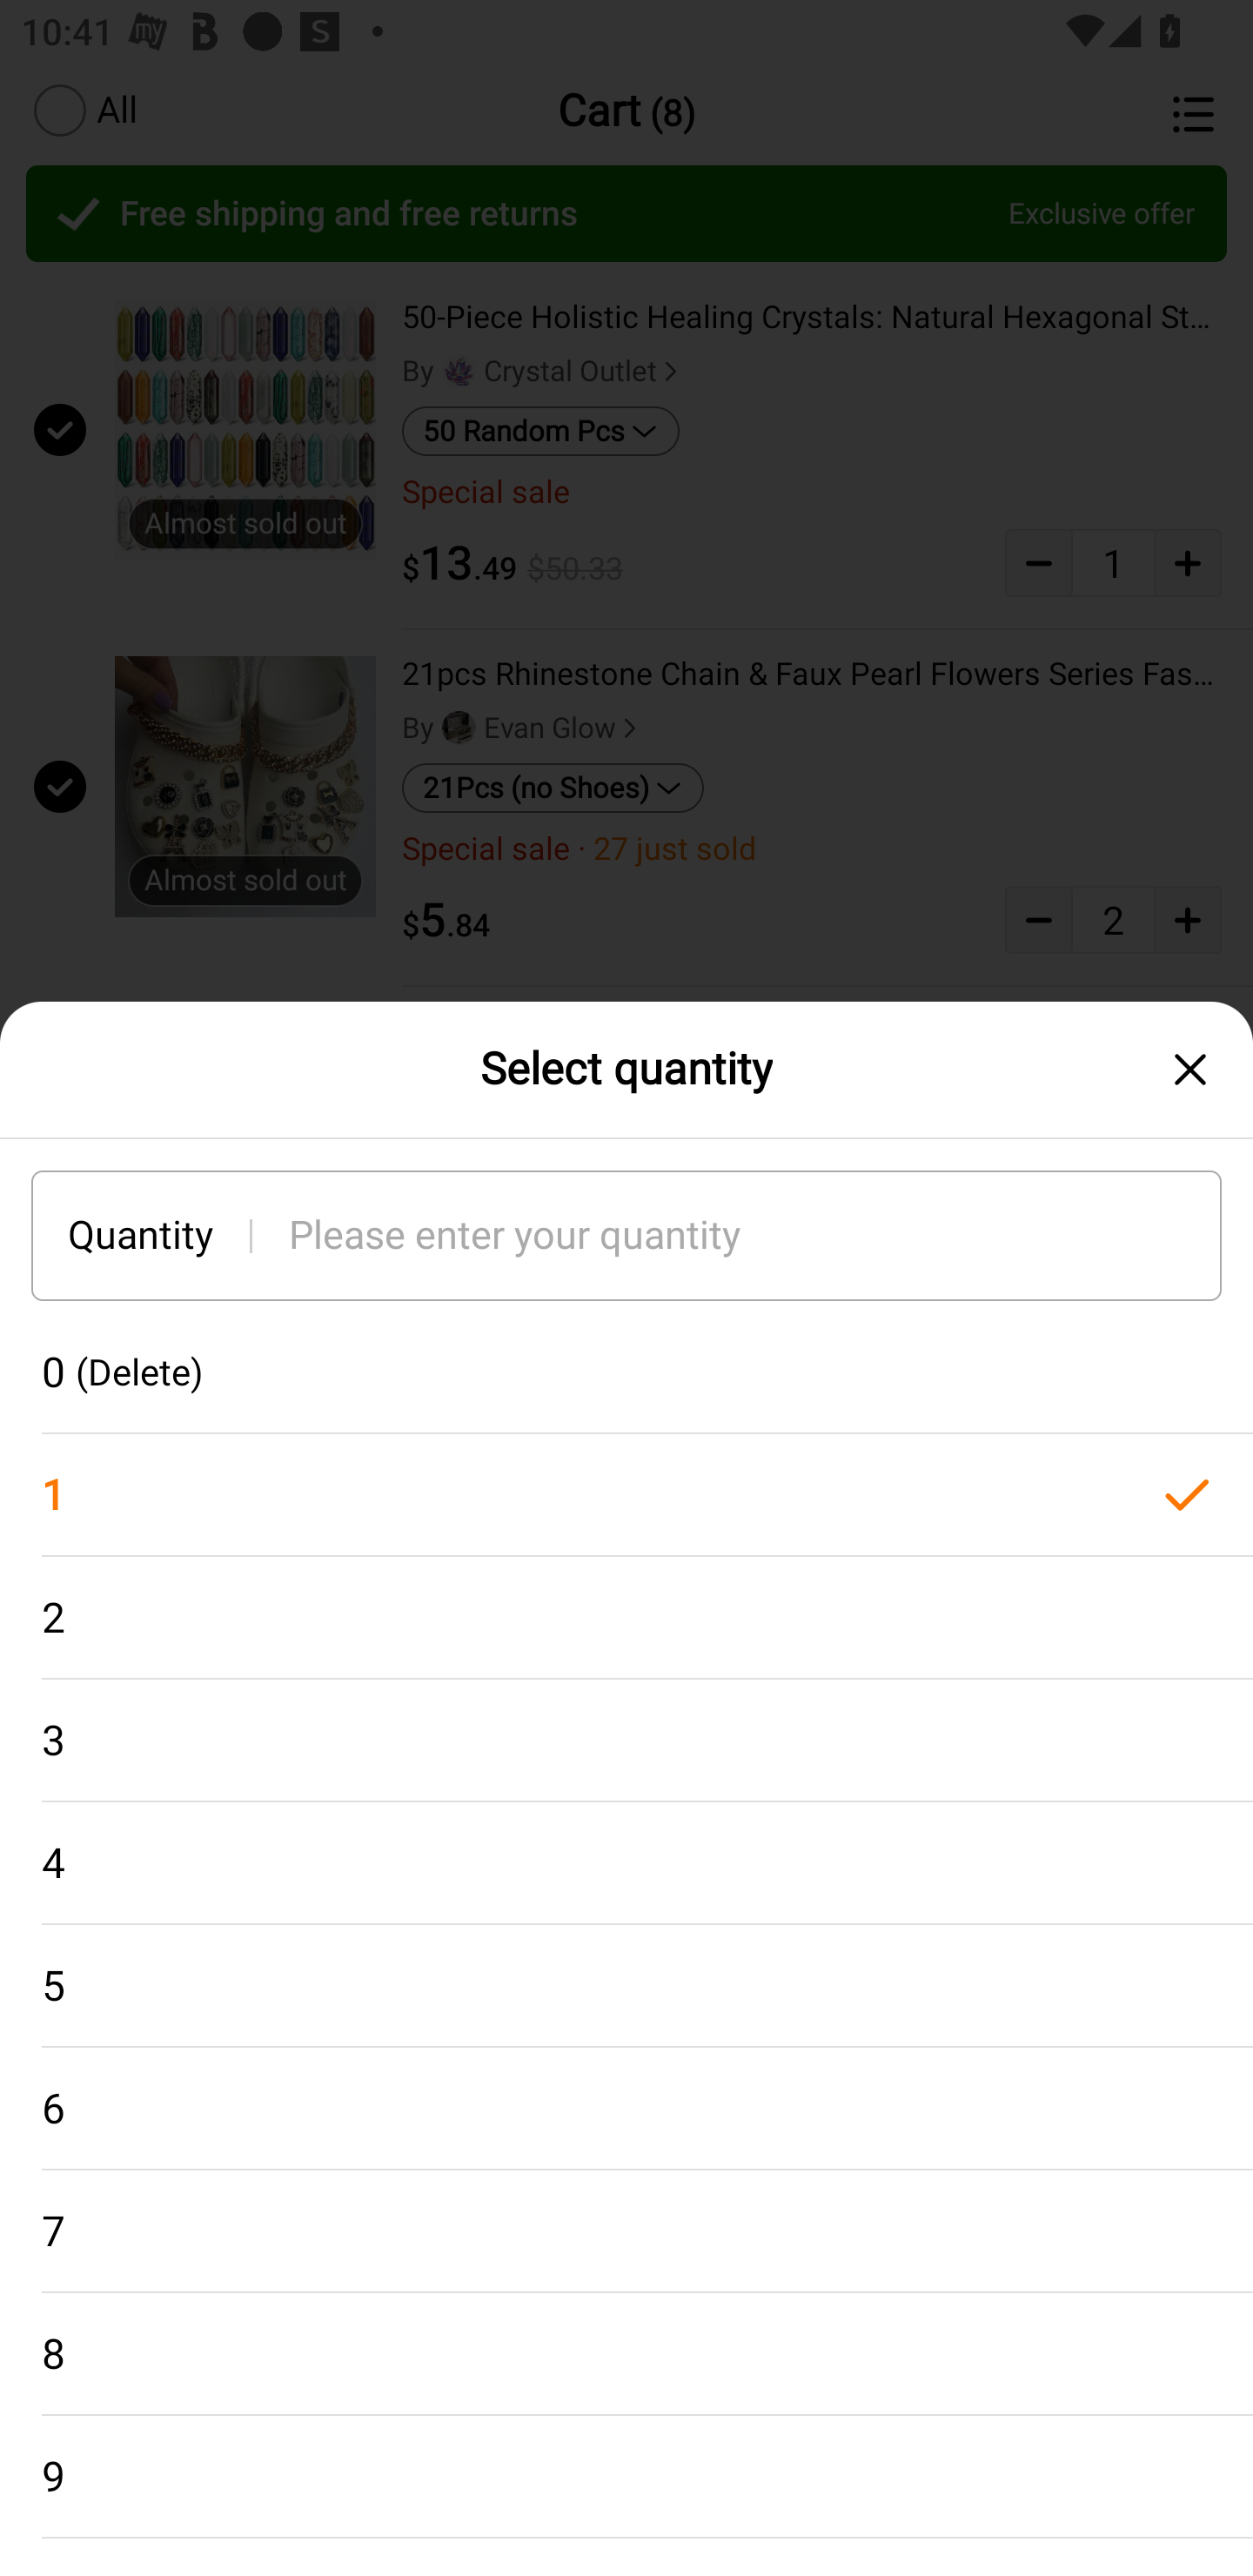  Describe the element at coordinates (626, 1617) in the screenshot. I see `2` at that location.